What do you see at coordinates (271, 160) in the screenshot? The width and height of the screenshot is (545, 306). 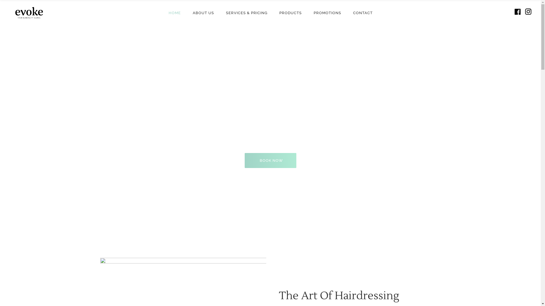 I see `BOOK NOW` at bounding box center [271, 160].